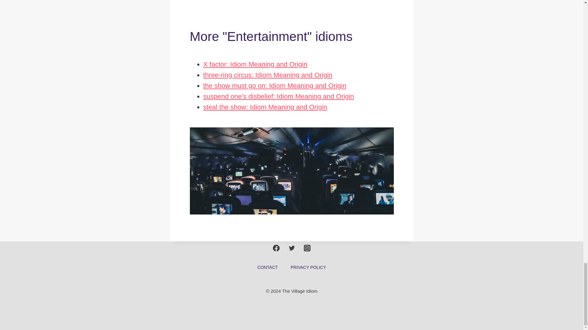  What do you see at coordinates (268, 75) in the screenshot?
I see `three-ring circus: Idiom Meaning and Origin` at bounding box center [268, 75].